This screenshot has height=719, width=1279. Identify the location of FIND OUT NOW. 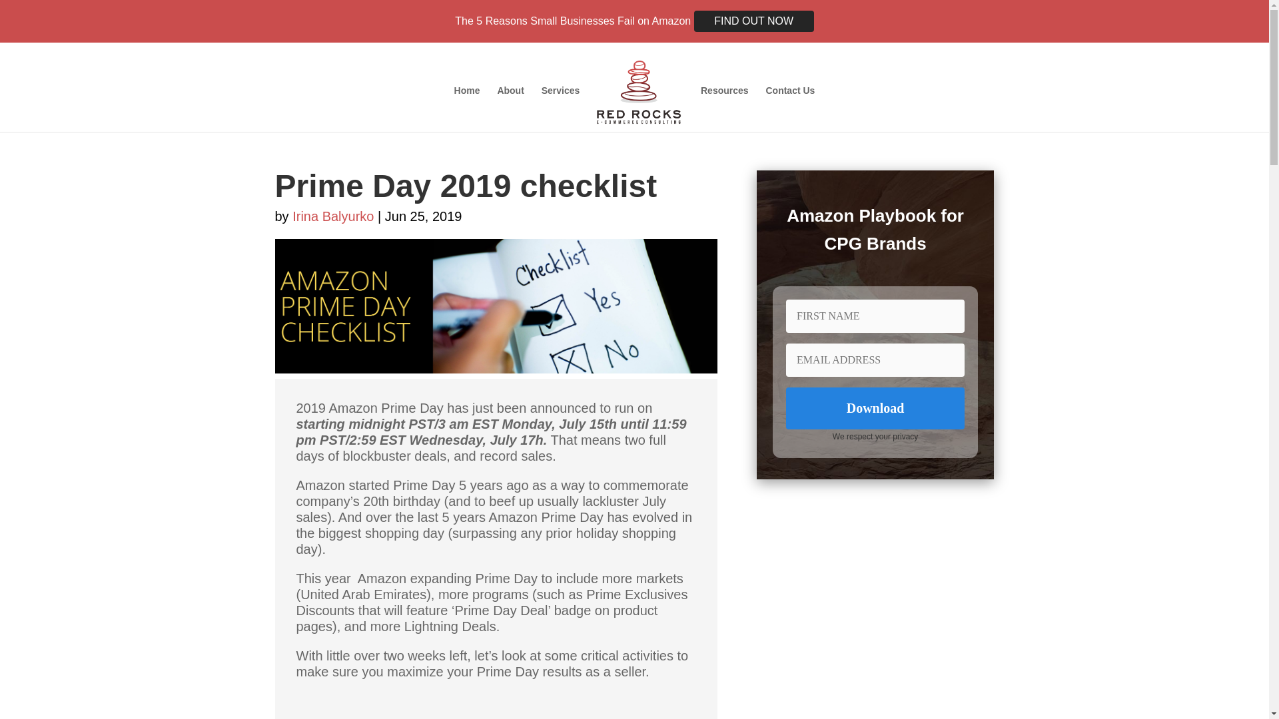
(754, 21).